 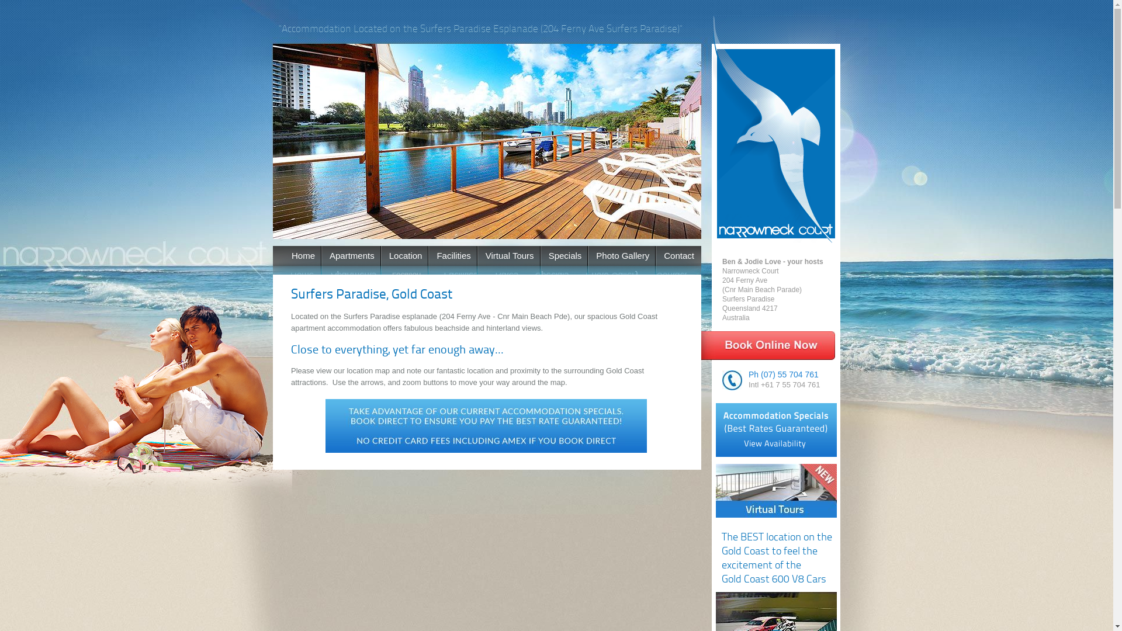 I want to click on Specials, so click(x=565, y=261).